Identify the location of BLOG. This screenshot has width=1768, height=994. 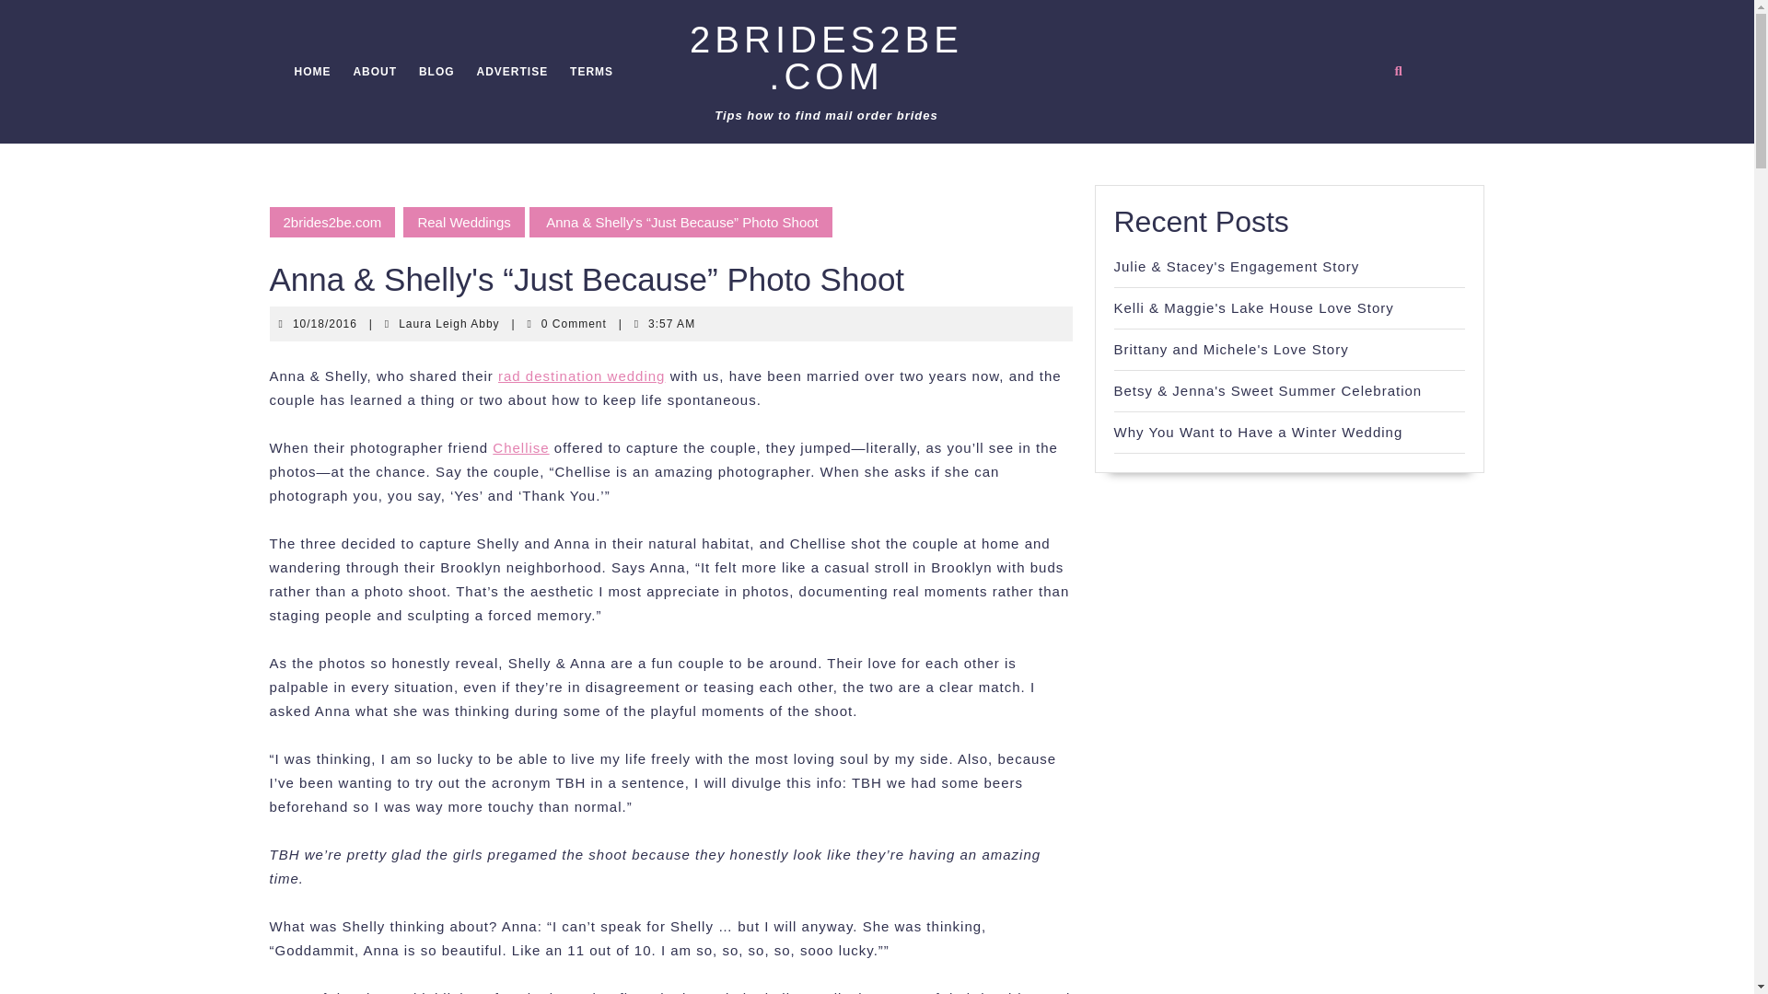
(448, 323).